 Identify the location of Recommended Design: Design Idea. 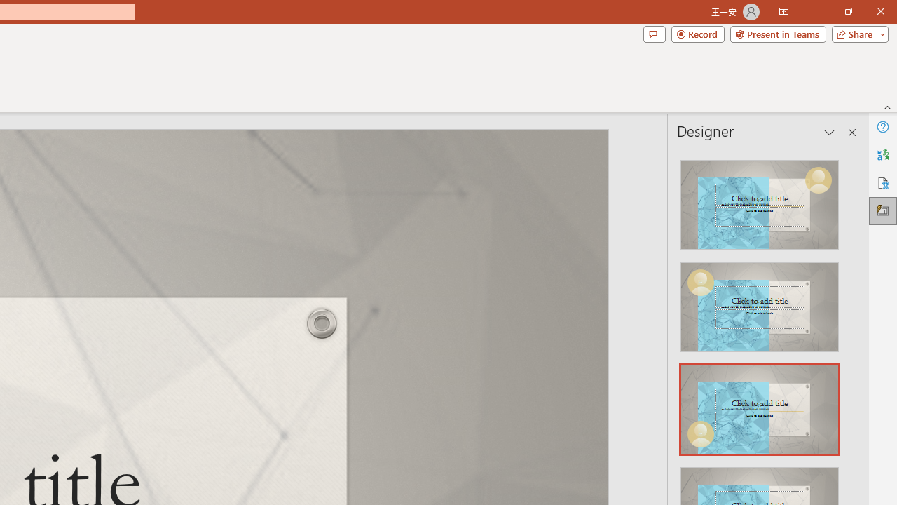
(760, 201).